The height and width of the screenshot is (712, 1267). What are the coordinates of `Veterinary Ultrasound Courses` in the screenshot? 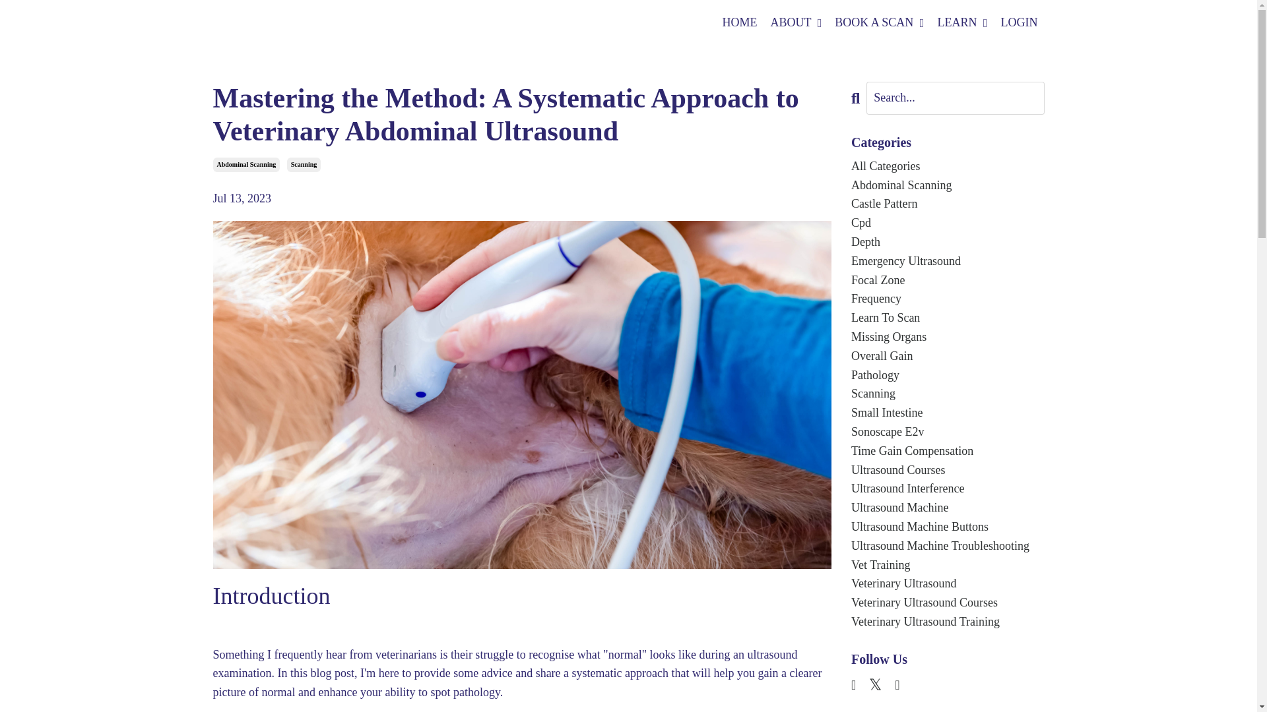 It's located at (948, 603).